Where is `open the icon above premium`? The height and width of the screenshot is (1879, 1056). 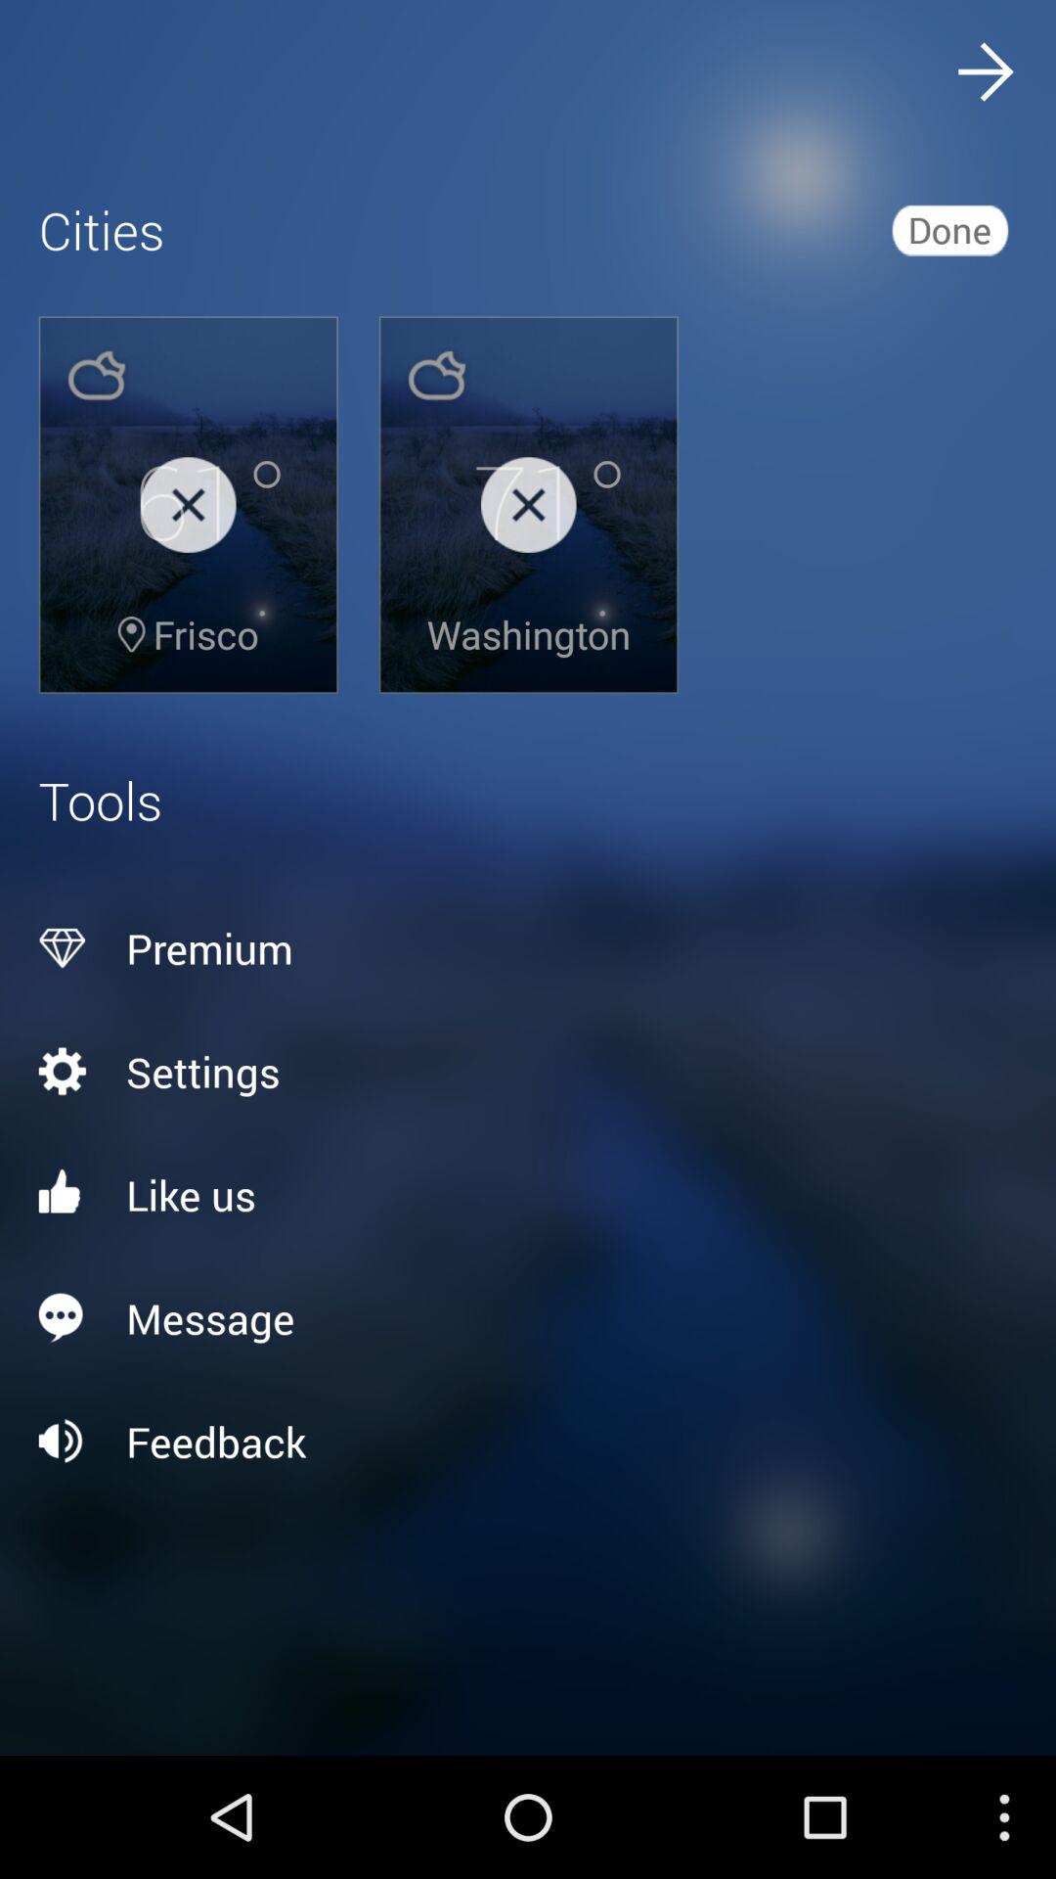 open the icon above premium is located at coordinates (949, 229).